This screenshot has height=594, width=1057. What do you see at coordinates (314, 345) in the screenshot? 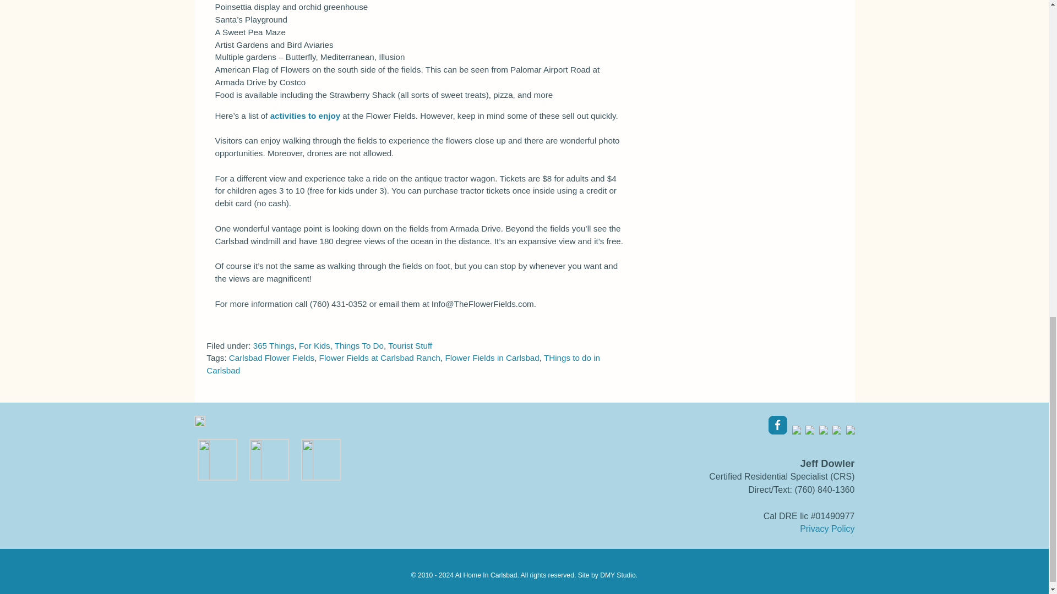
I see `For Kids` at bounding box center [314, 345].